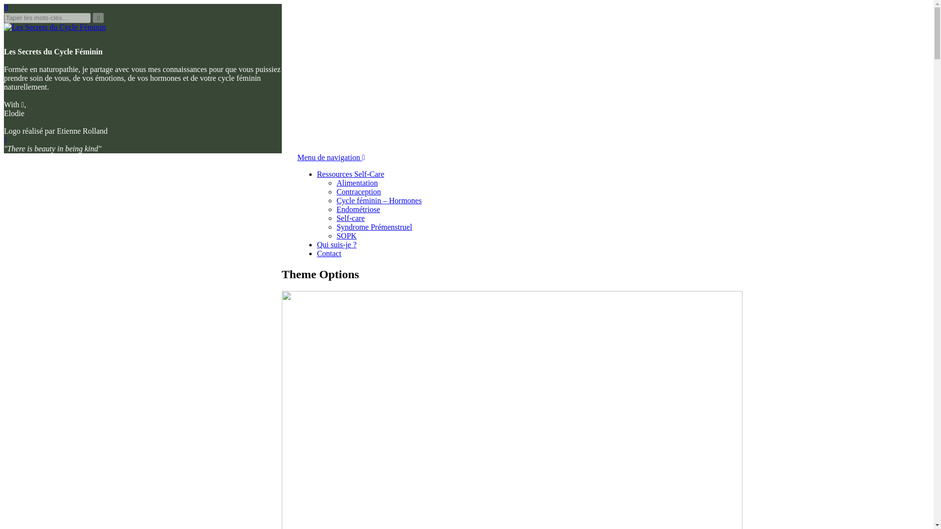 The height and width of the screenshot is (529, 941). What do you see at coordinates (357, 183) in the screenshot?
I see `Alimentation` at bounding box center [357, 183].